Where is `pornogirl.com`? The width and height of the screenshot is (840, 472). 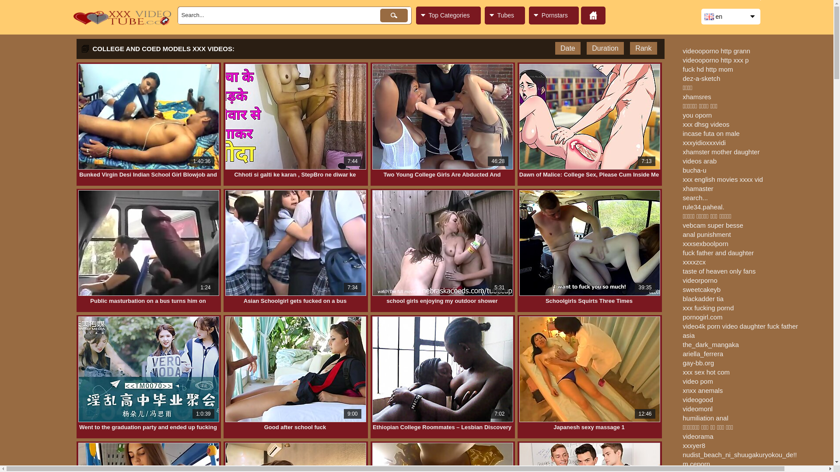
pornogirl.com is located at coordinates (703, 317).